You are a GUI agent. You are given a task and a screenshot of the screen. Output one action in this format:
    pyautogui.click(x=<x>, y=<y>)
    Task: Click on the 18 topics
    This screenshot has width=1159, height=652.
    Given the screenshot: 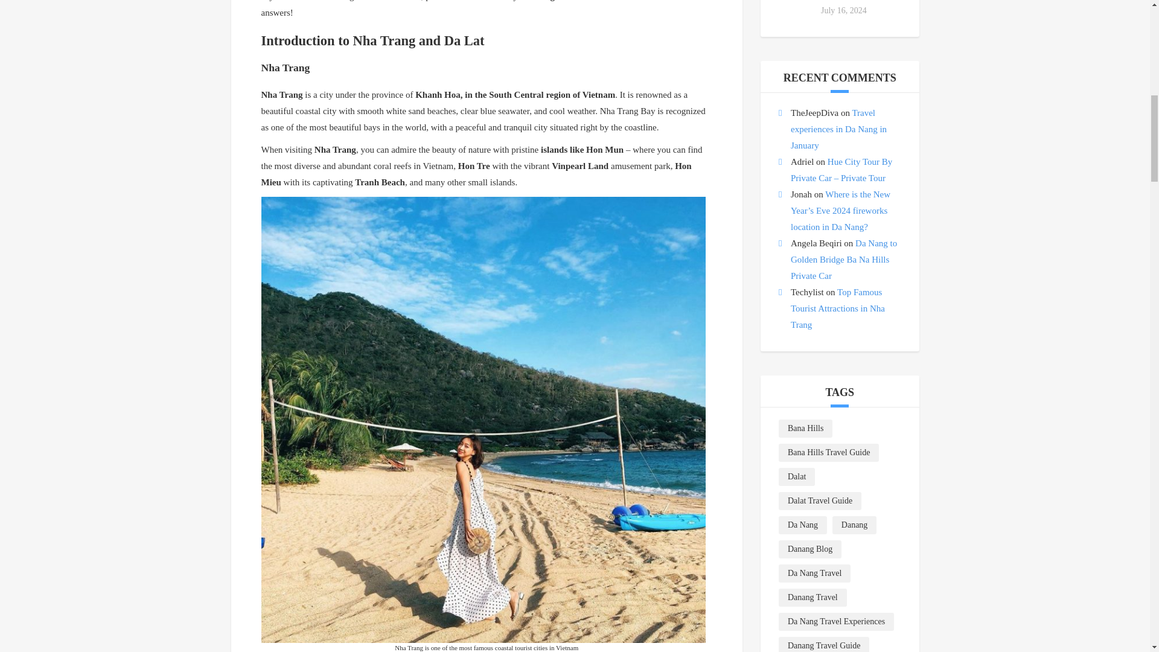 What is the action you would take?
    pyautogui.click(x=828, y=453)
    